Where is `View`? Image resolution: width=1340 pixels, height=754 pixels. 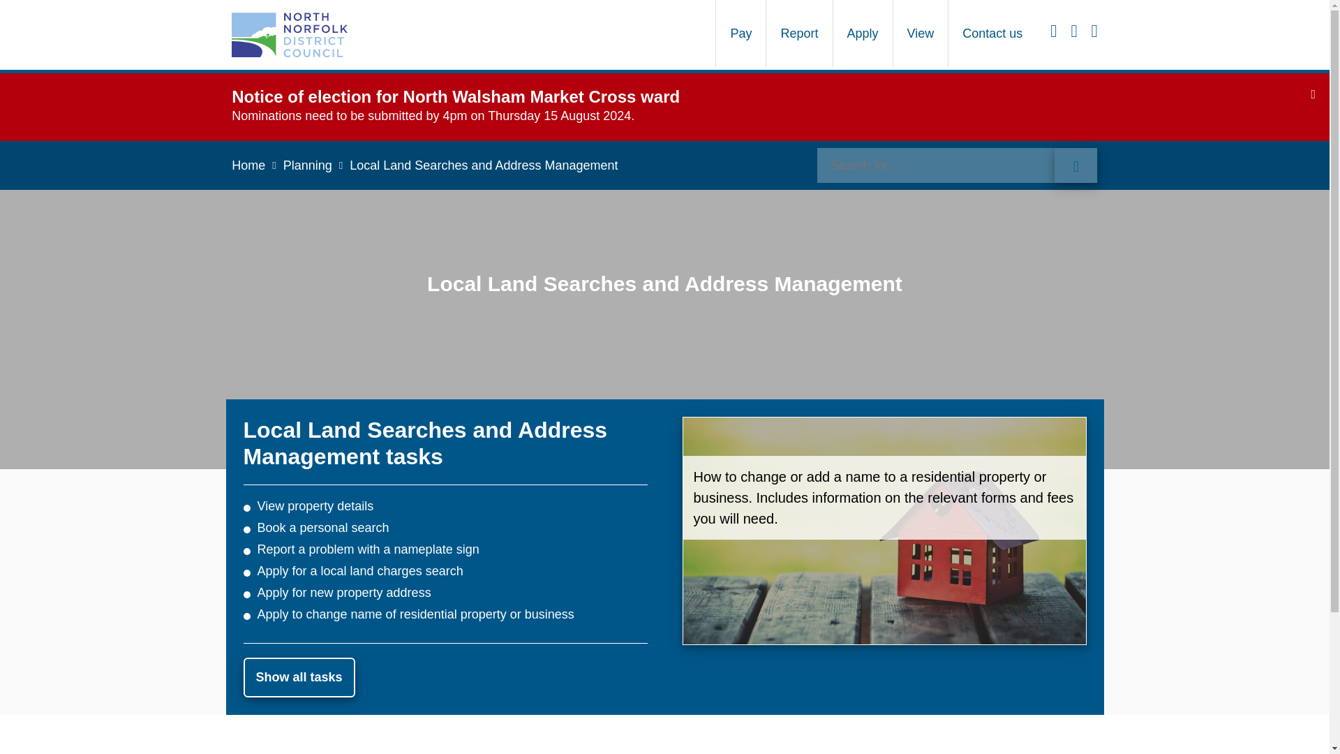 View is located at coordinates (920, 34).